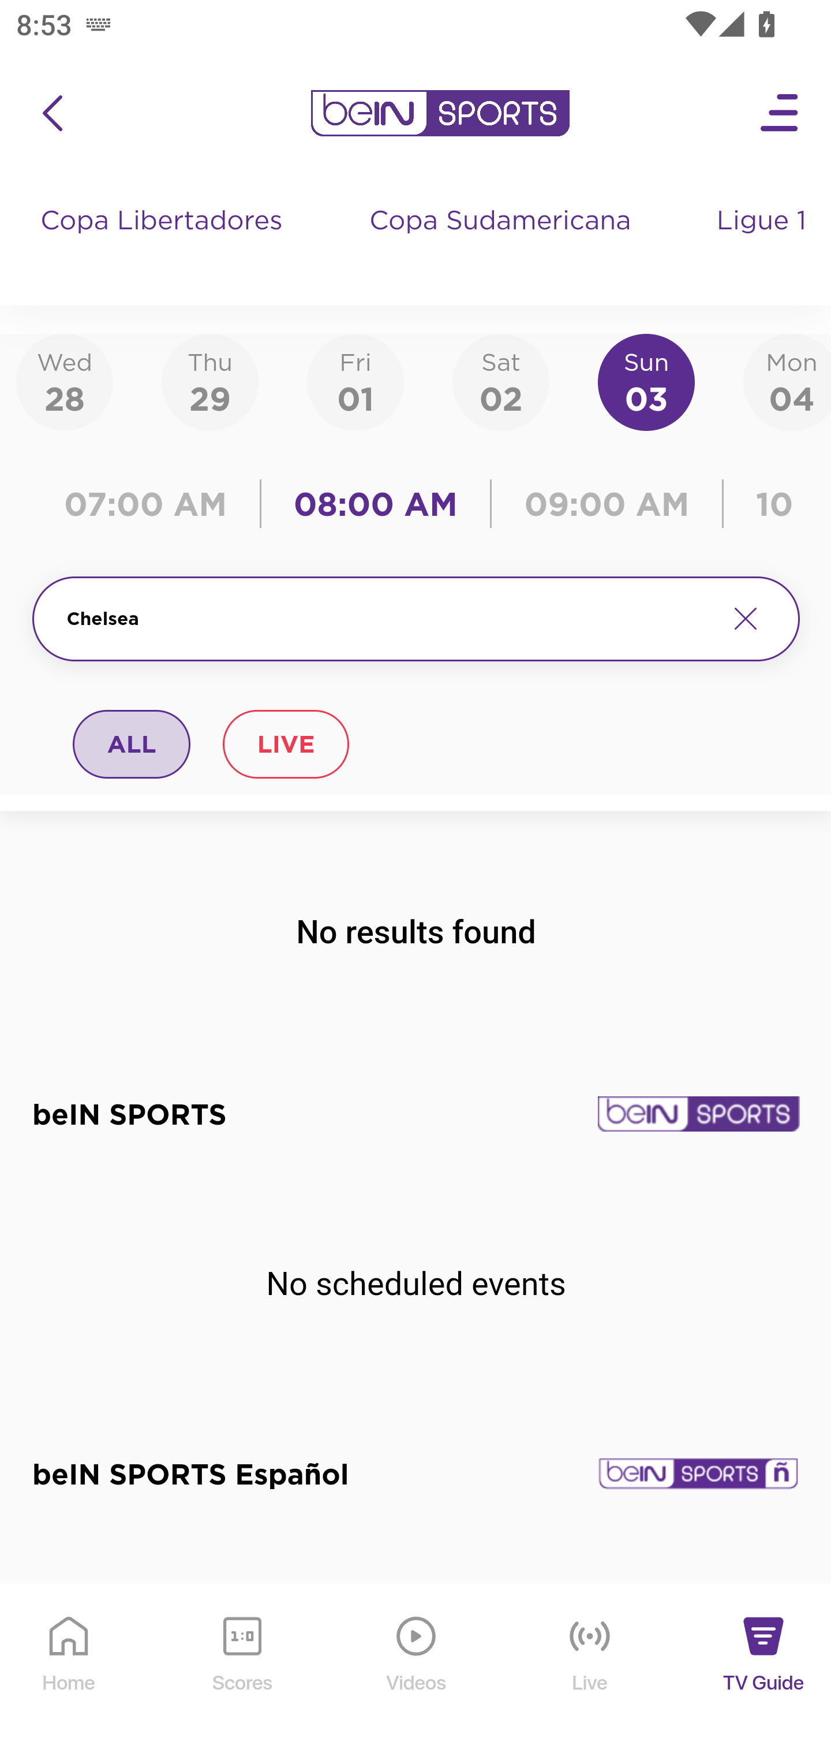 The image size is (831, 1756). What do you see at coordinates (417, 1671) in the screenshot?
I see `Videos Videos Icon Videos` at bounding box center [417, 1671].